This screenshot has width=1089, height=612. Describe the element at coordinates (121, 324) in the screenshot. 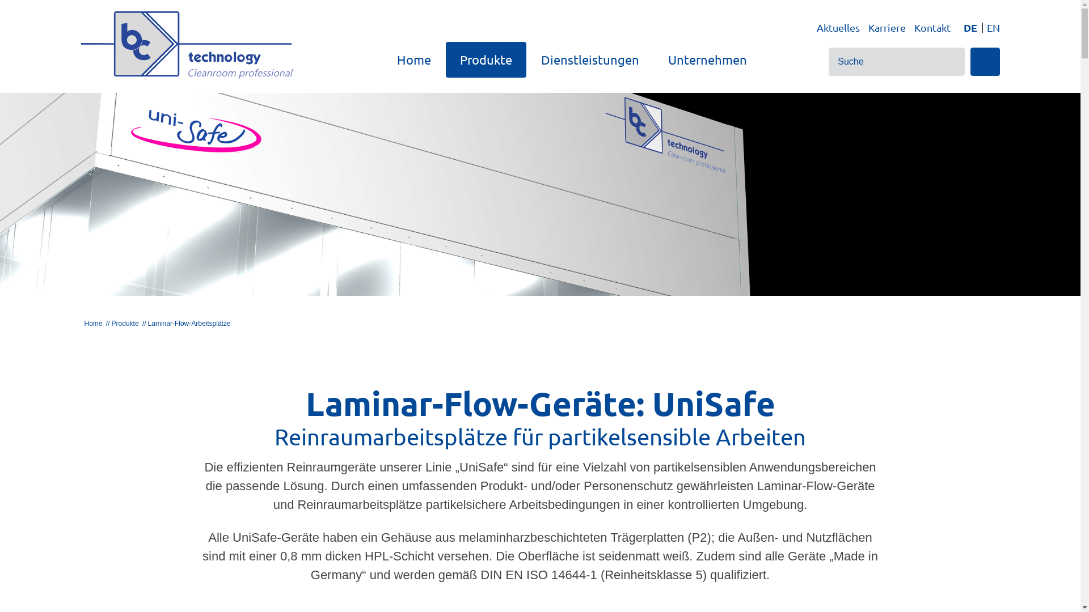

I see `Produkte` at that location.